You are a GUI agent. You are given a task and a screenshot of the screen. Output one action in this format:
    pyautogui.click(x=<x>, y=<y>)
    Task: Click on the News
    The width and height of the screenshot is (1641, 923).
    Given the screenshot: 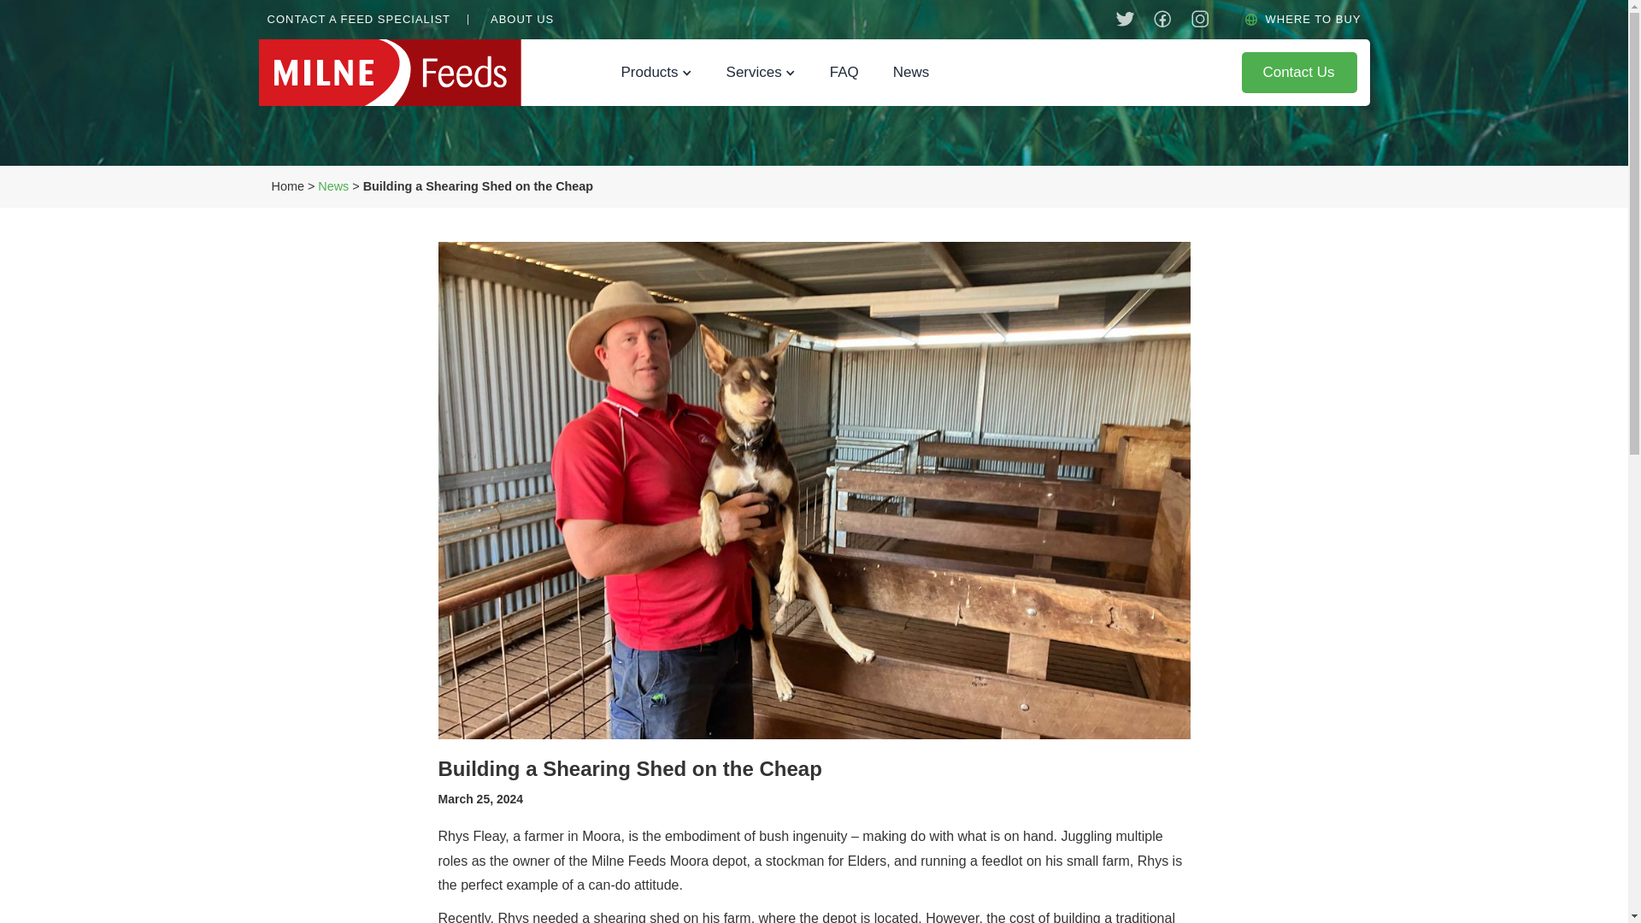 What is the action you would take?
    pyautogui.click(x=333, y=185)
    